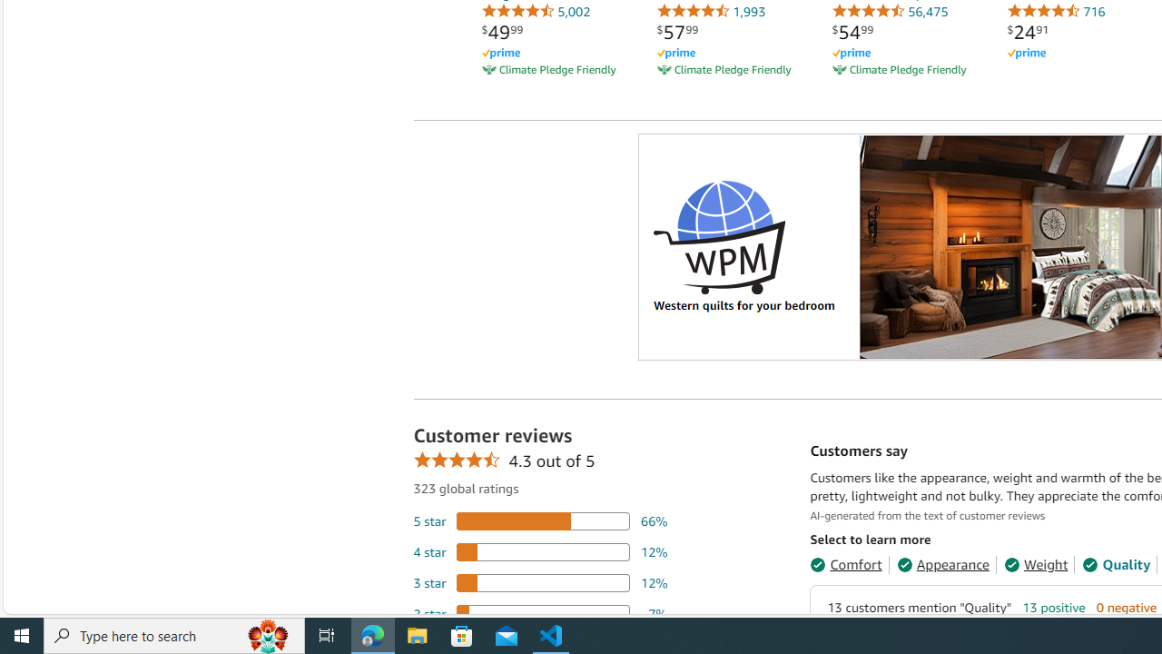 The image size is (1162, 654). Describe the element at coordinates (540, 550) in the screenshot. I see `12 percent of reviews have 4 stars` at that location.